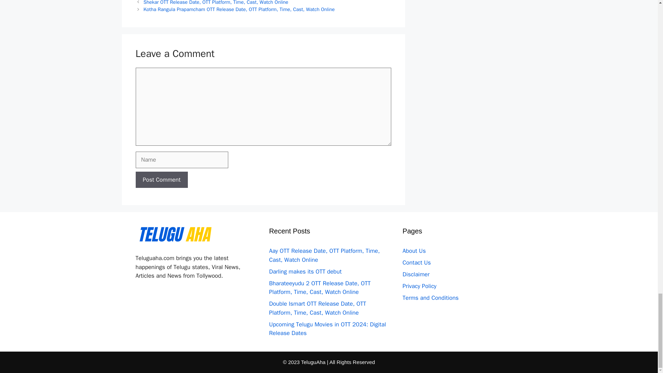 This screenshot has height=373, width=663. What do you see at coordinates (161, 180) in the screenshot?
I see `Post Comment` at bounding box center [161, 180].